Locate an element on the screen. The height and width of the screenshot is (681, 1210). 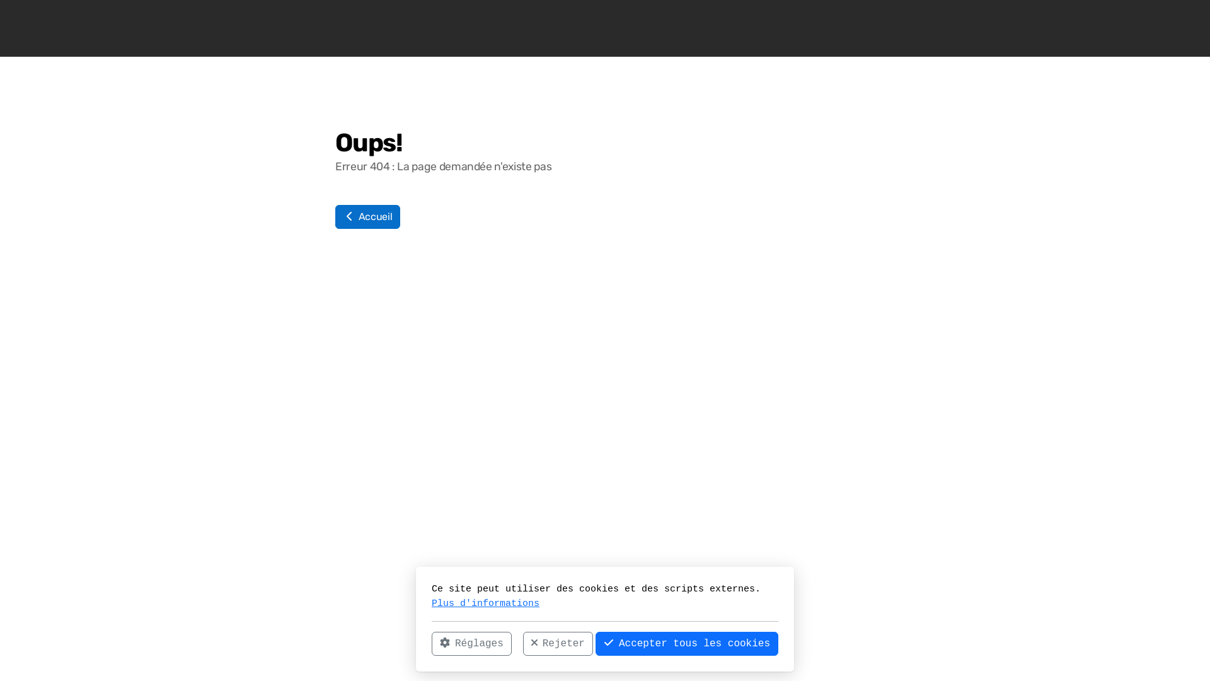
Rejeter is located at coordinates (558, 644).